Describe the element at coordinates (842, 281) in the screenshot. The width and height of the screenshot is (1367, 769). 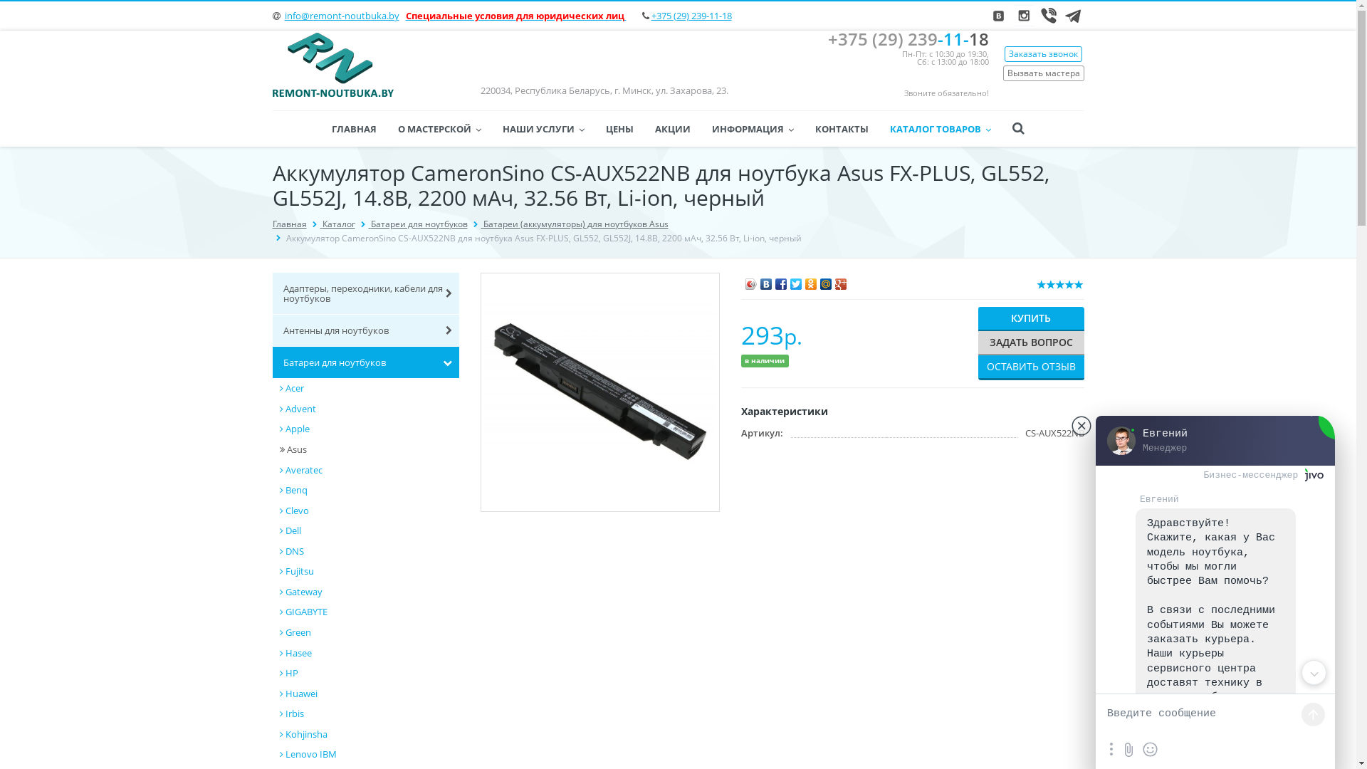
I see `Google Plus` at that location.